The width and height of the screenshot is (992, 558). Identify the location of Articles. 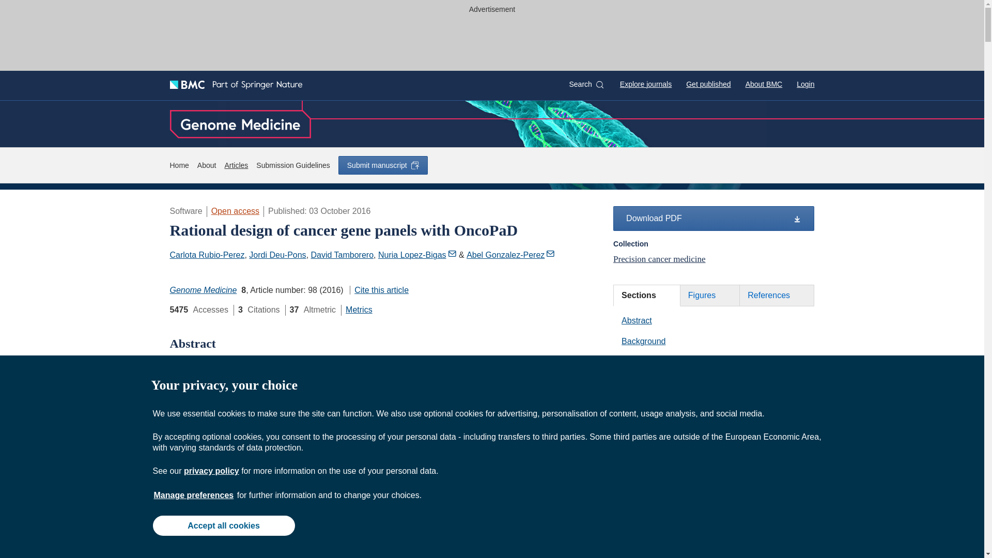
(236, 165).